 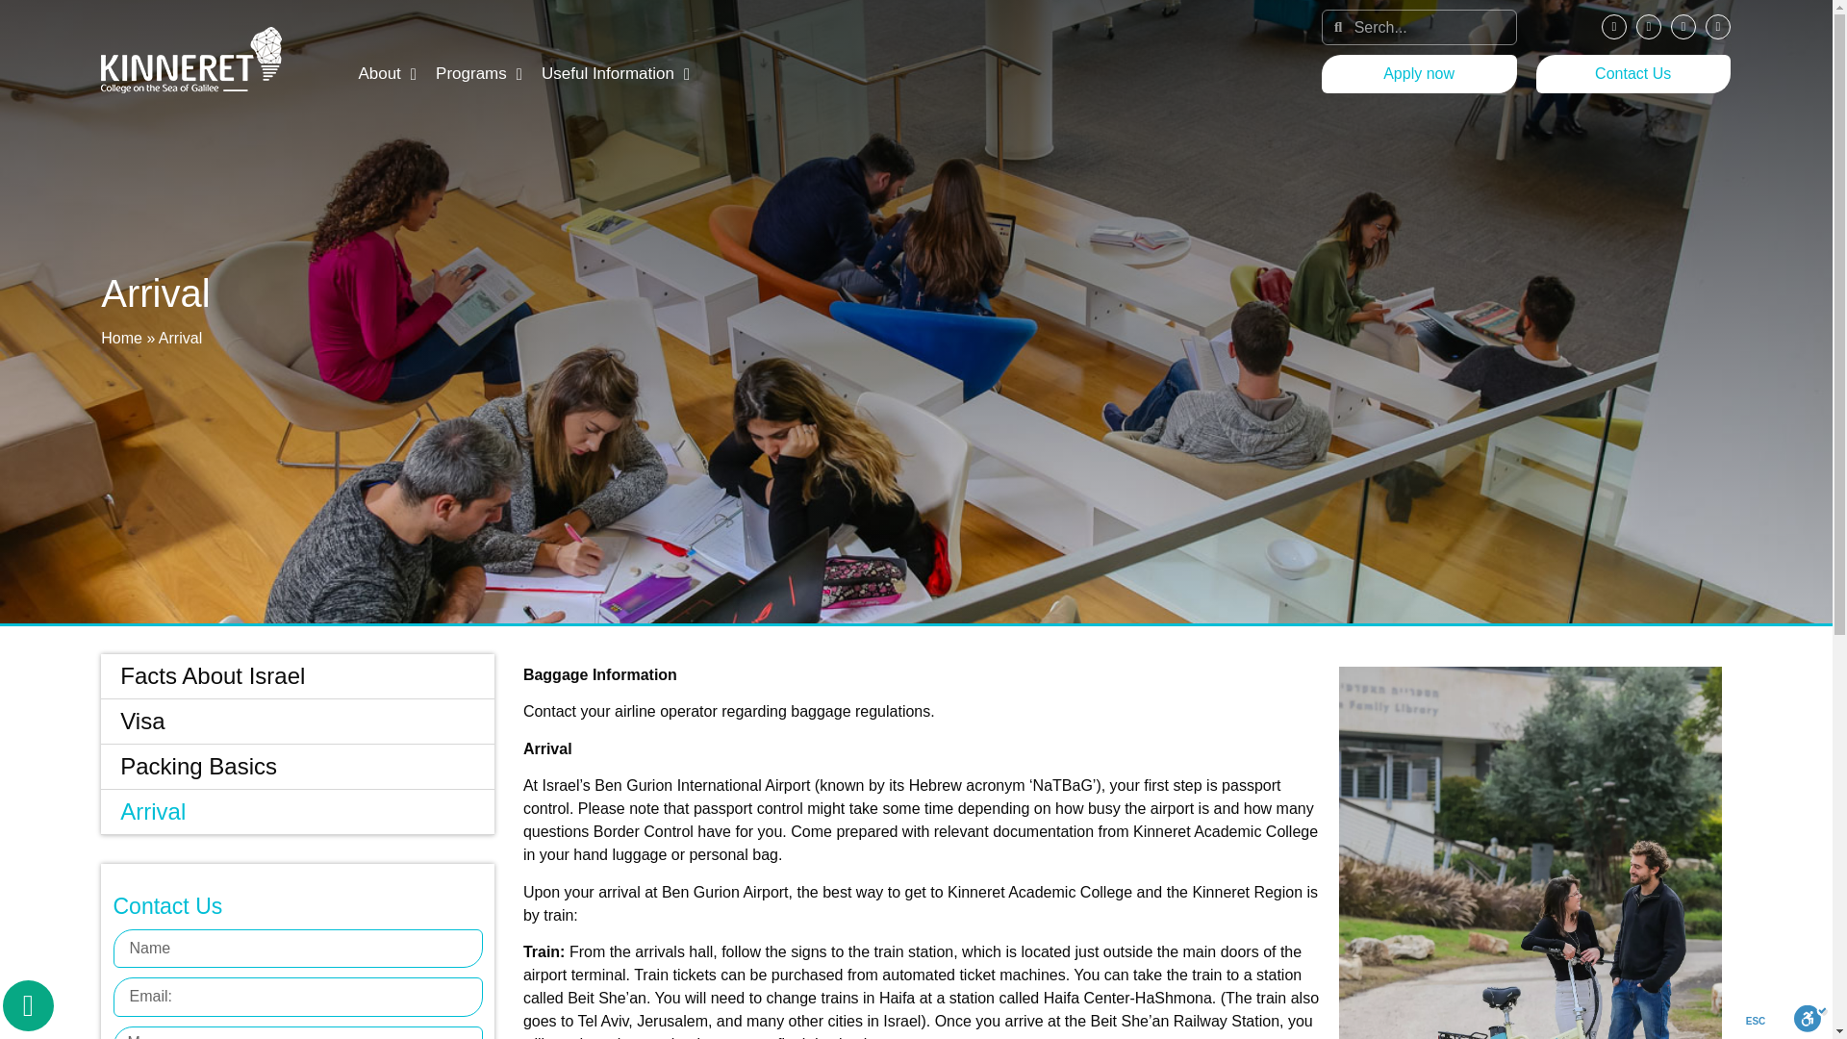 I want to click on Programs, so click(x=479, y=74).